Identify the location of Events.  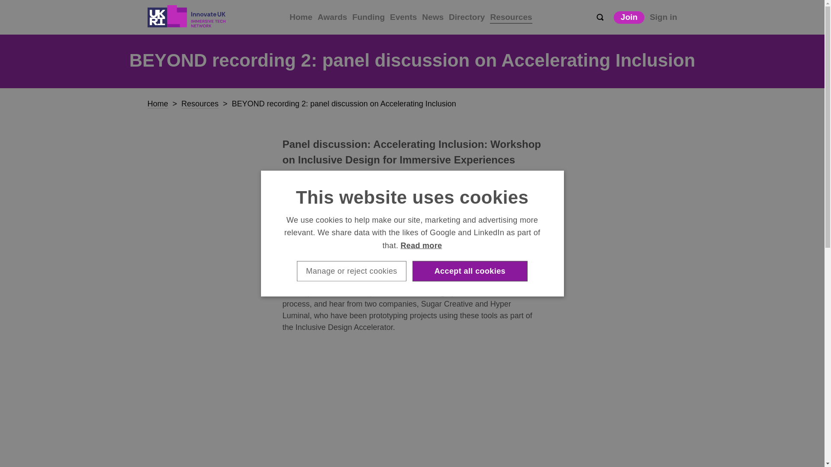
(403, 17).